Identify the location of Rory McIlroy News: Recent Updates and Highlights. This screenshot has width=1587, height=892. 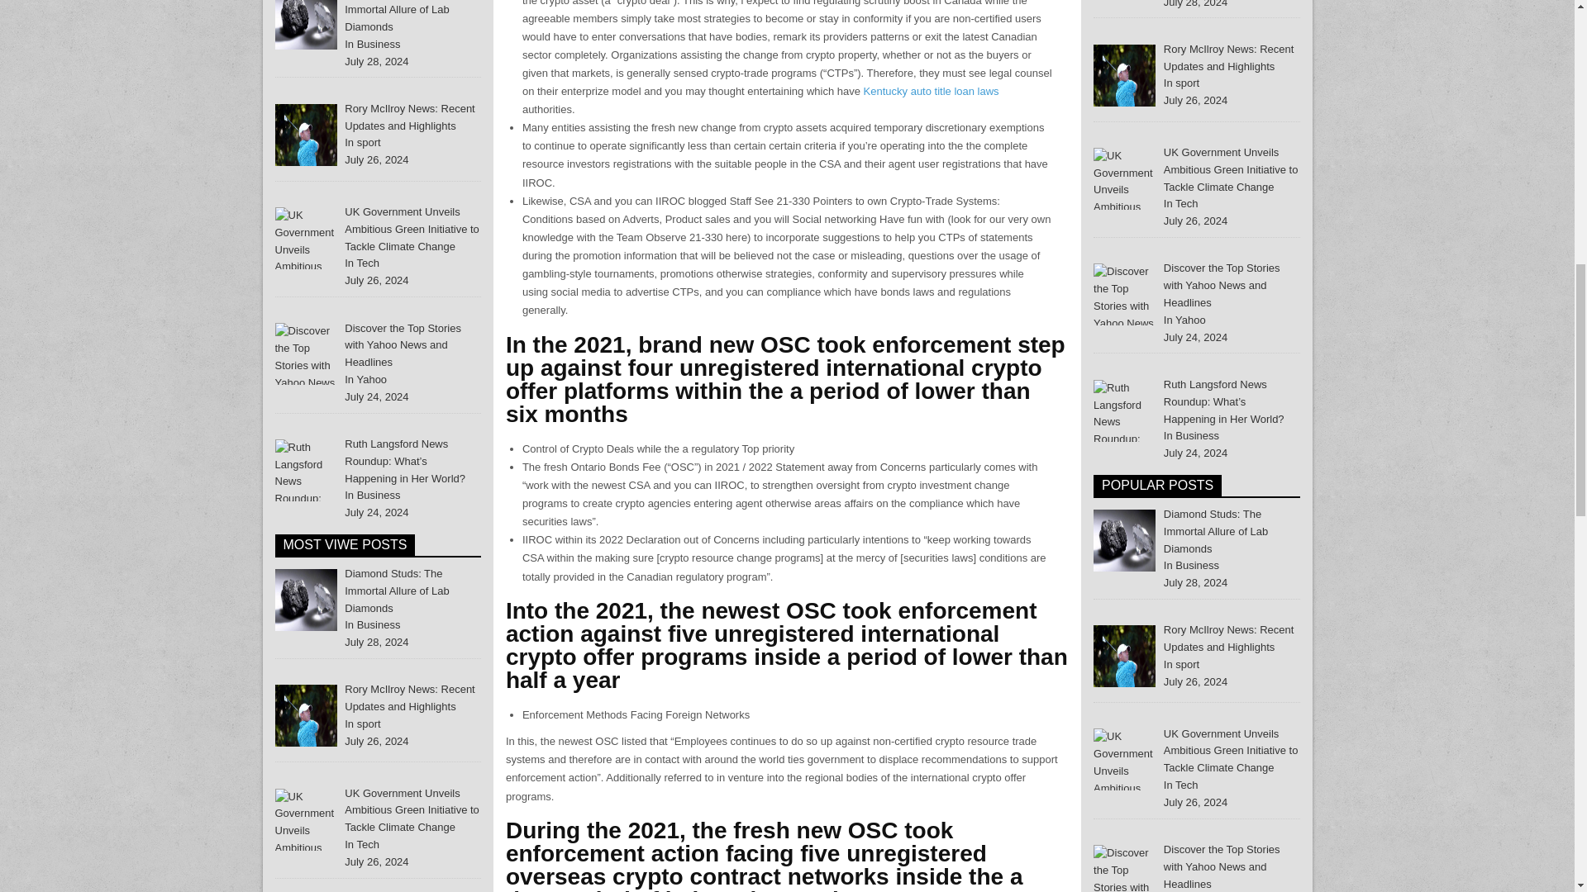
(306, 135).